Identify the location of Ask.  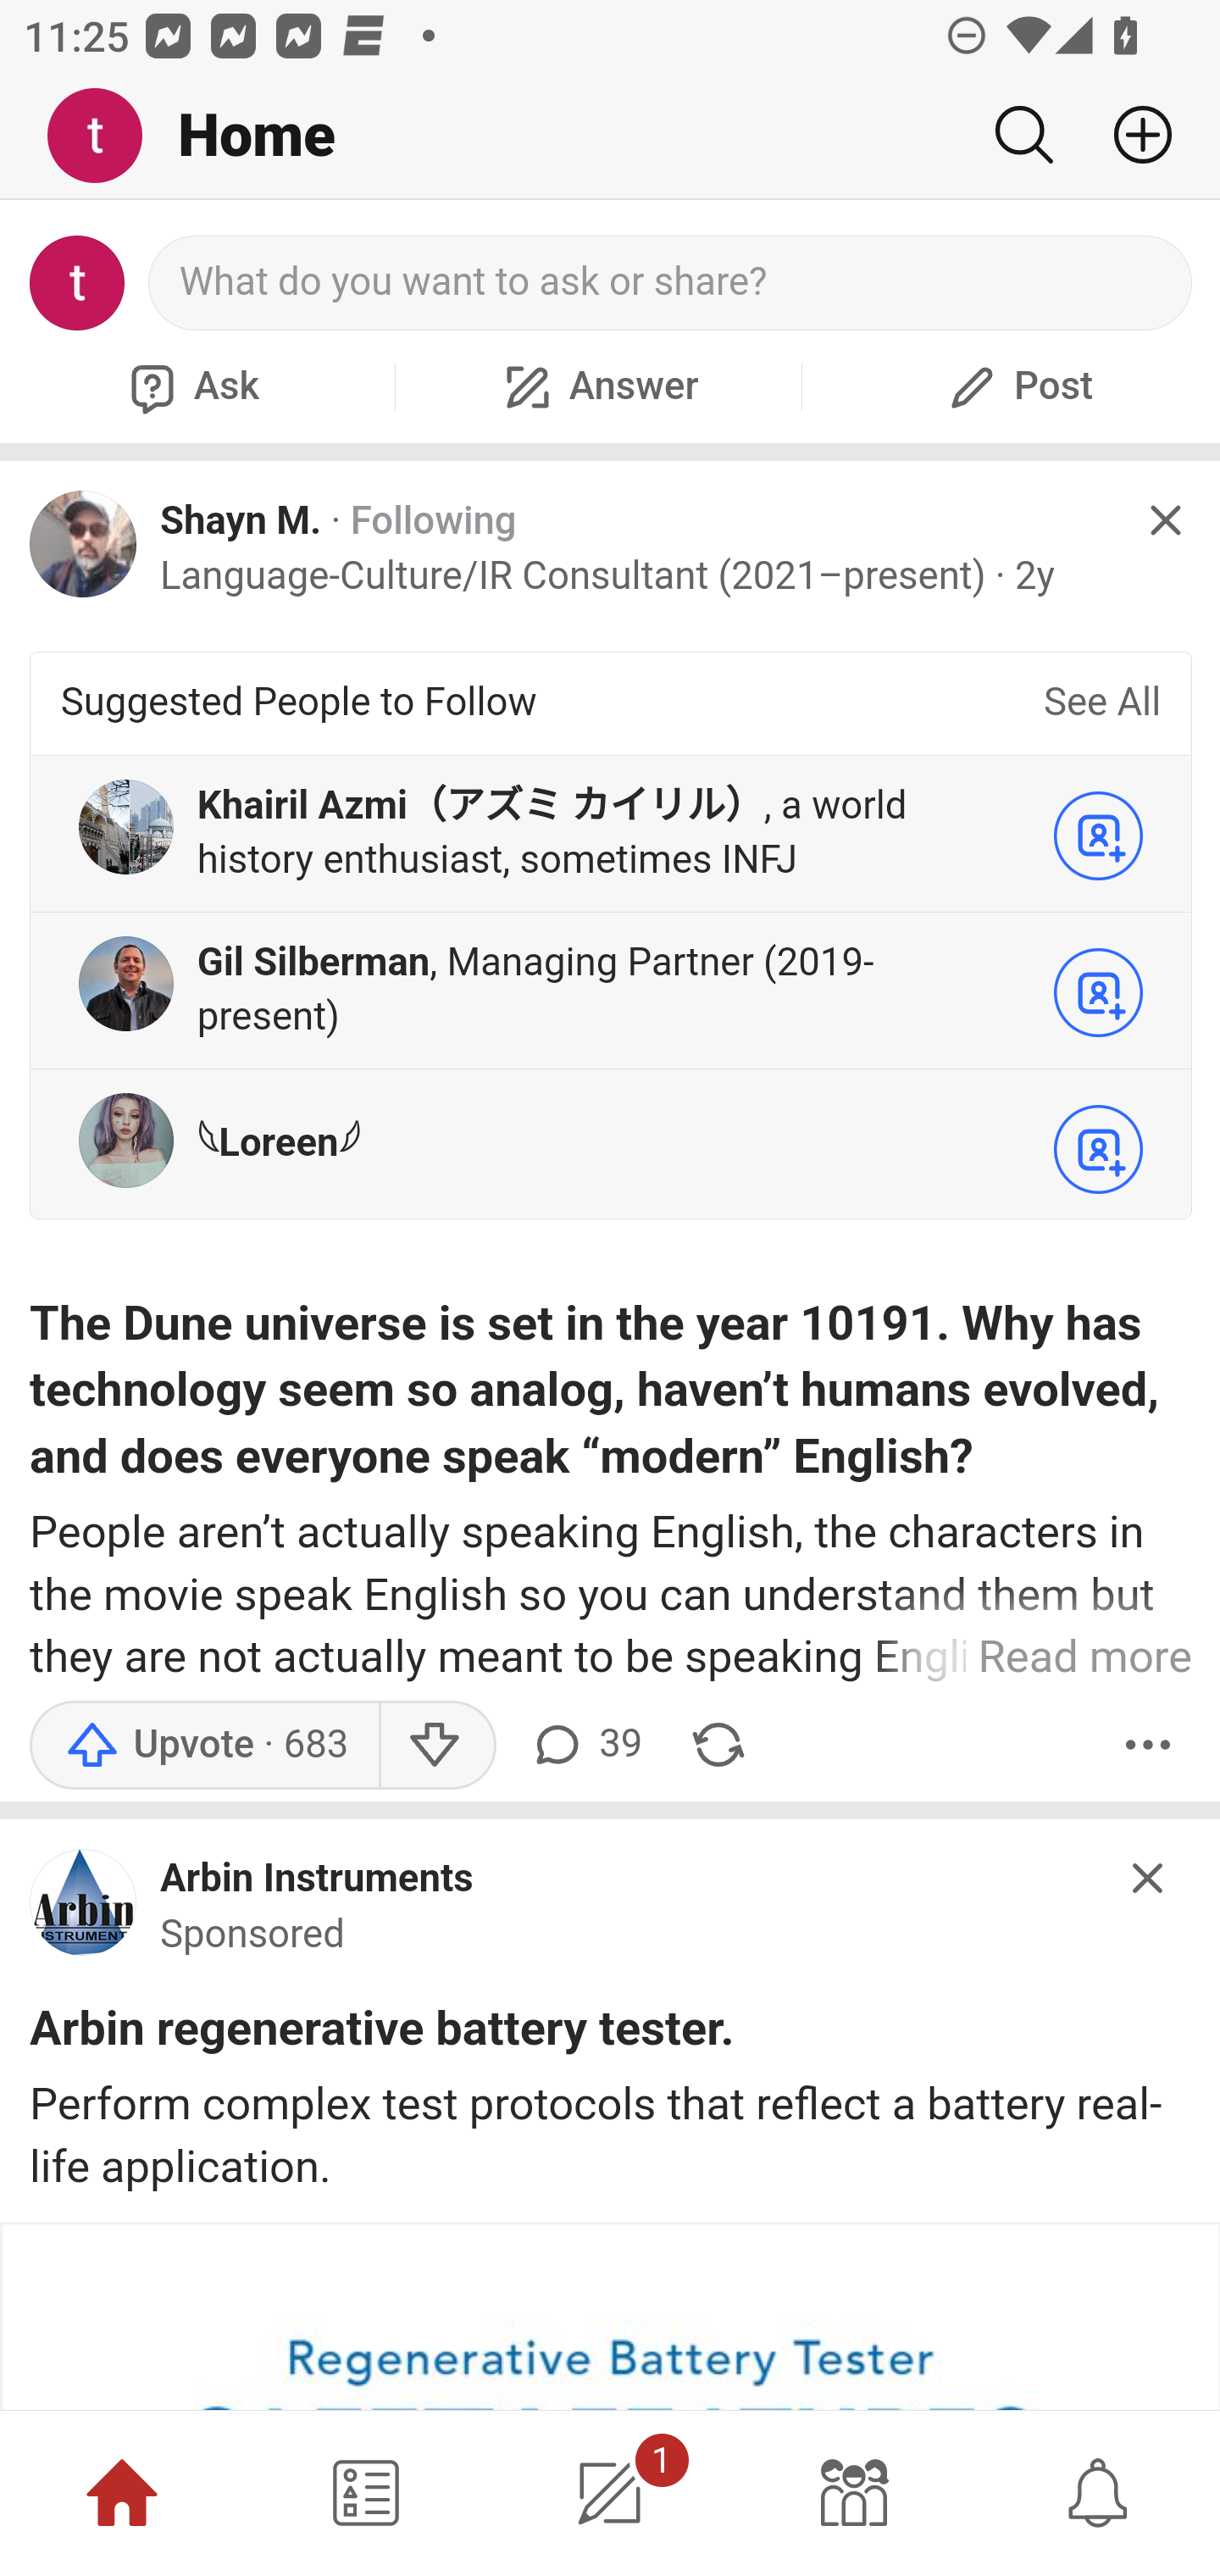
(191, 386).